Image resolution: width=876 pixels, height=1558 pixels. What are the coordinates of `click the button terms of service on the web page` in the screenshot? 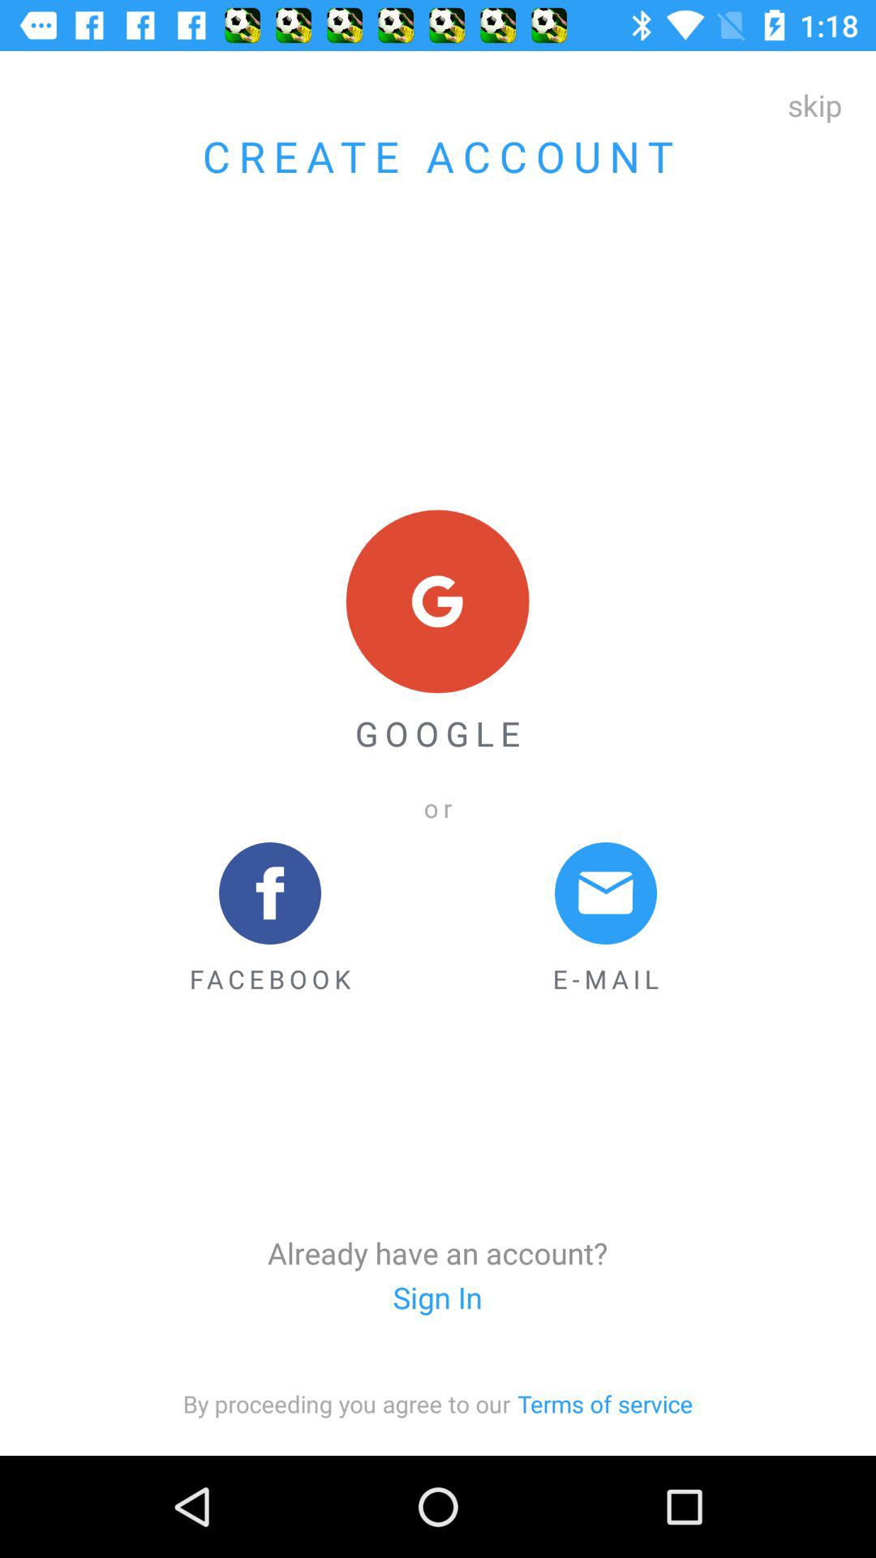 It's located at (605, 1404).